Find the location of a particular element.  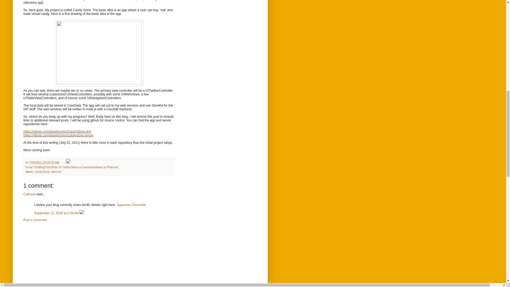

devLink is located at coordinates (56, 172).